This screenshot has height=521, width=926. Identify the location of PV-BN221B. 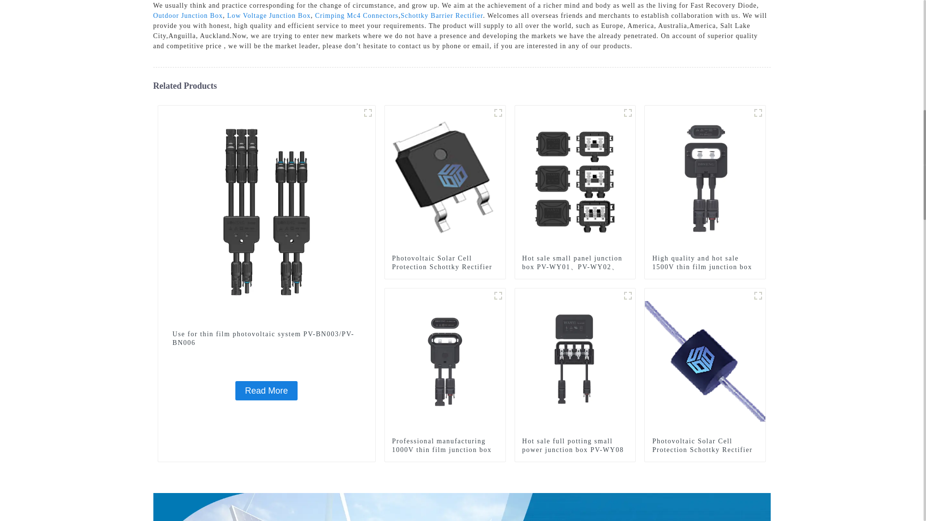
(498, 295).